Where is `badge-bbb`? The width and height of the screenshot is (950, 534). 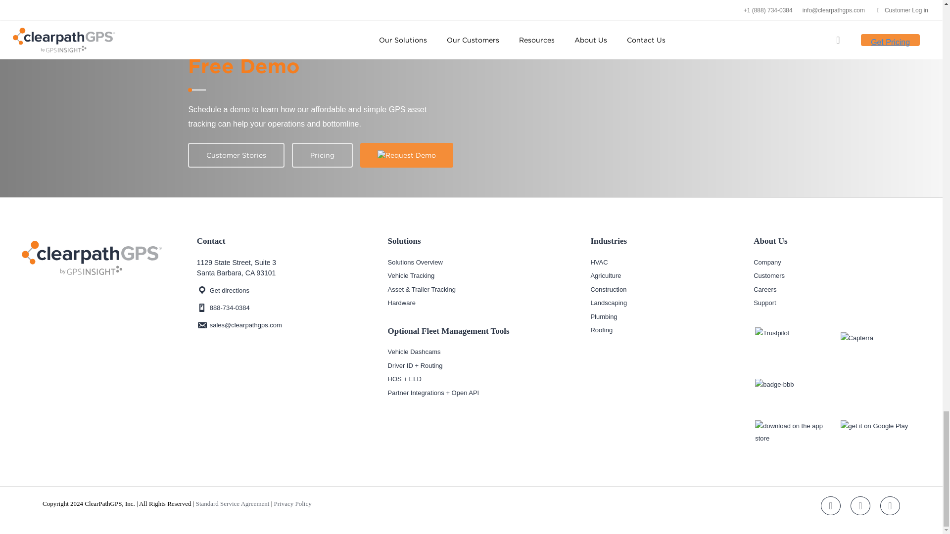 badge-bbb is located at coordinates (795, 394).